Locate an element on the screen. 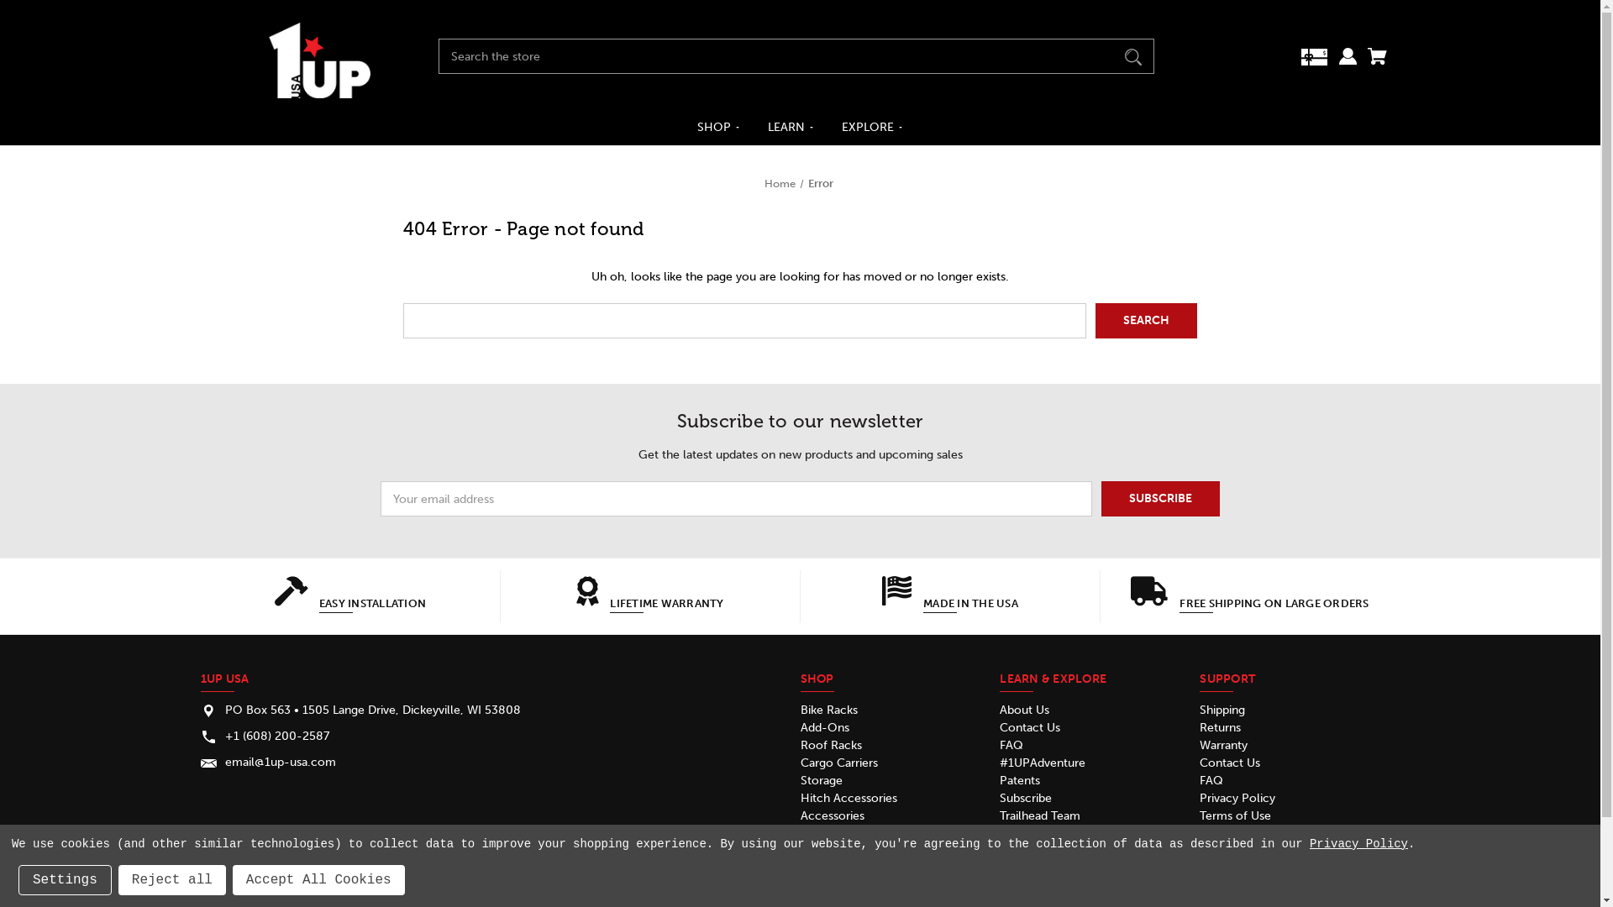  Search is located at coordinates (1146, 321).